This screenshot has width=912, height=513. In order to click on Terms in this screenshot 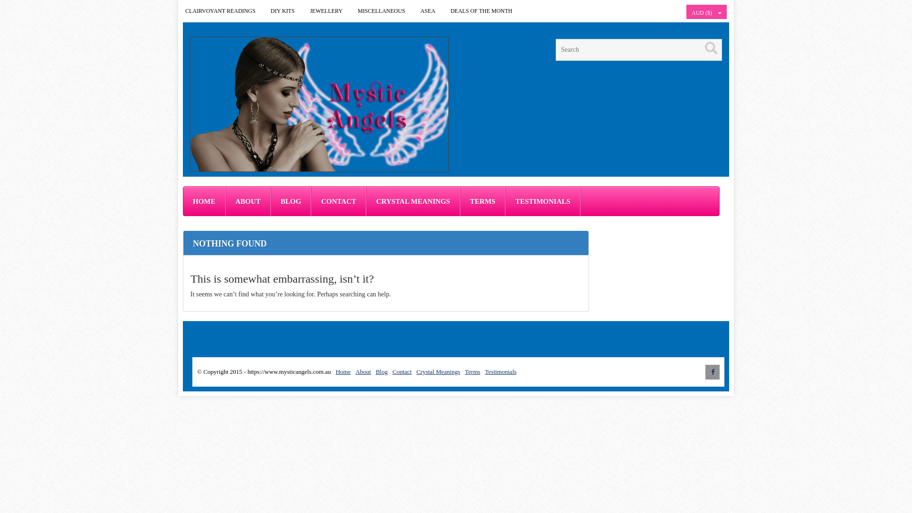, I will do `click(473, 371)`.